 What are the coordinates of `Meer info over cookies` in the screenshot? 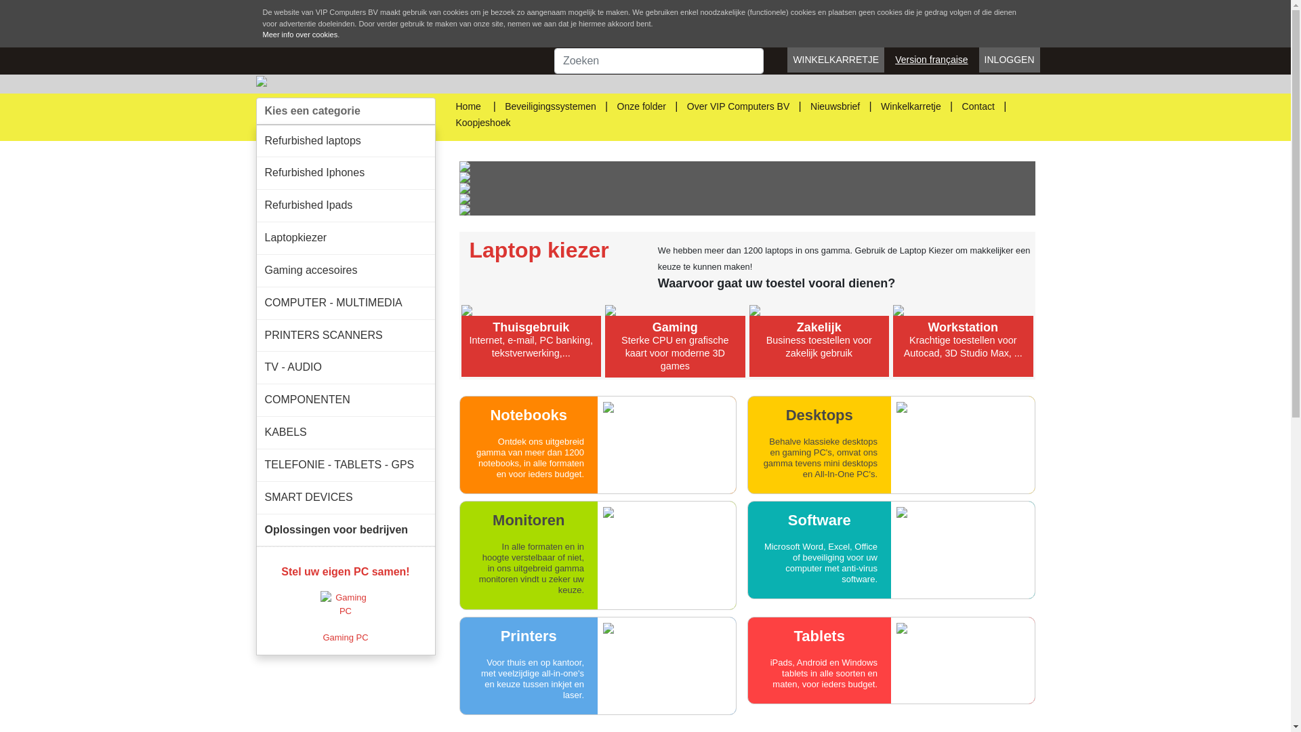 It's located at (301, 35).